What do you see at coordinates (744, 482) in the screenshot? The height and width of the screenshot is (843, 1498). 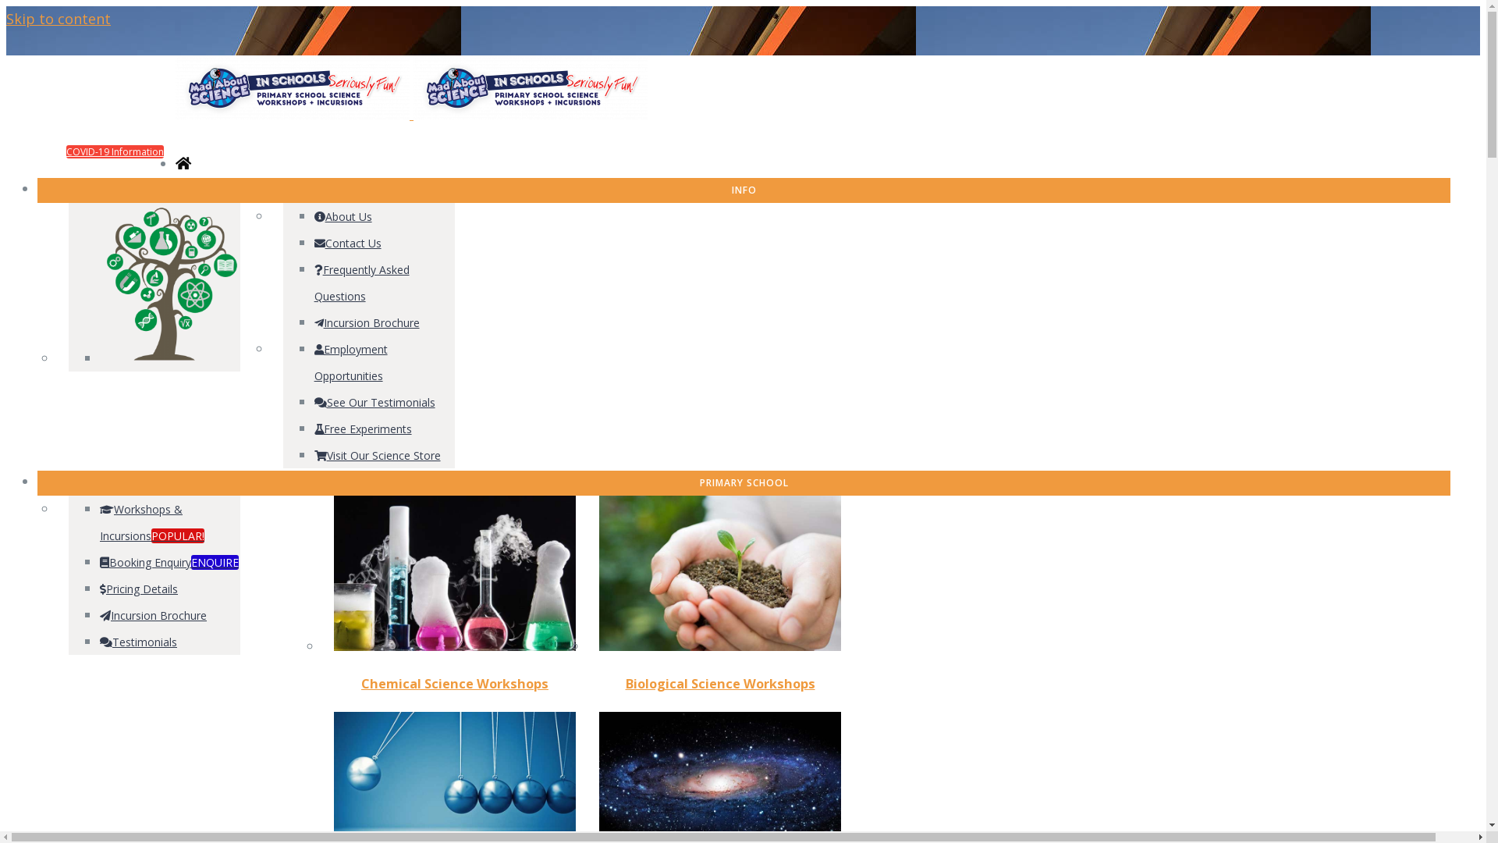 I see `PRIMARY SCHOOL` at bounding box center [744, 482].